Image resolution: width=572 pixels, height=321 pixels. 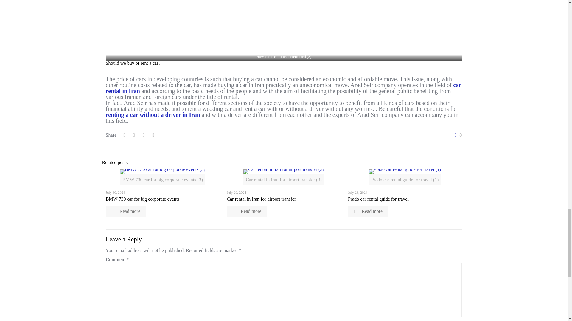 I want to click on Car rental in Iran for airport transfer, so click(x=261, y=199).